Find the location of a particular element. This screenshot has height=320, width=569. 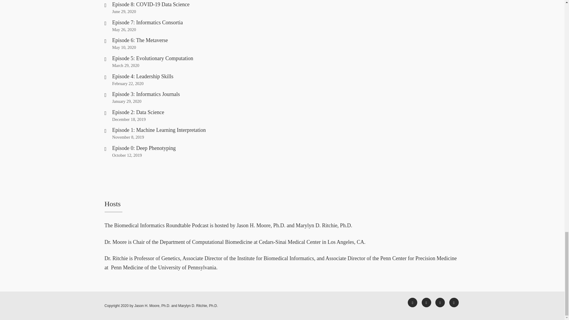

Facebook is located at coordinates (413, 302).